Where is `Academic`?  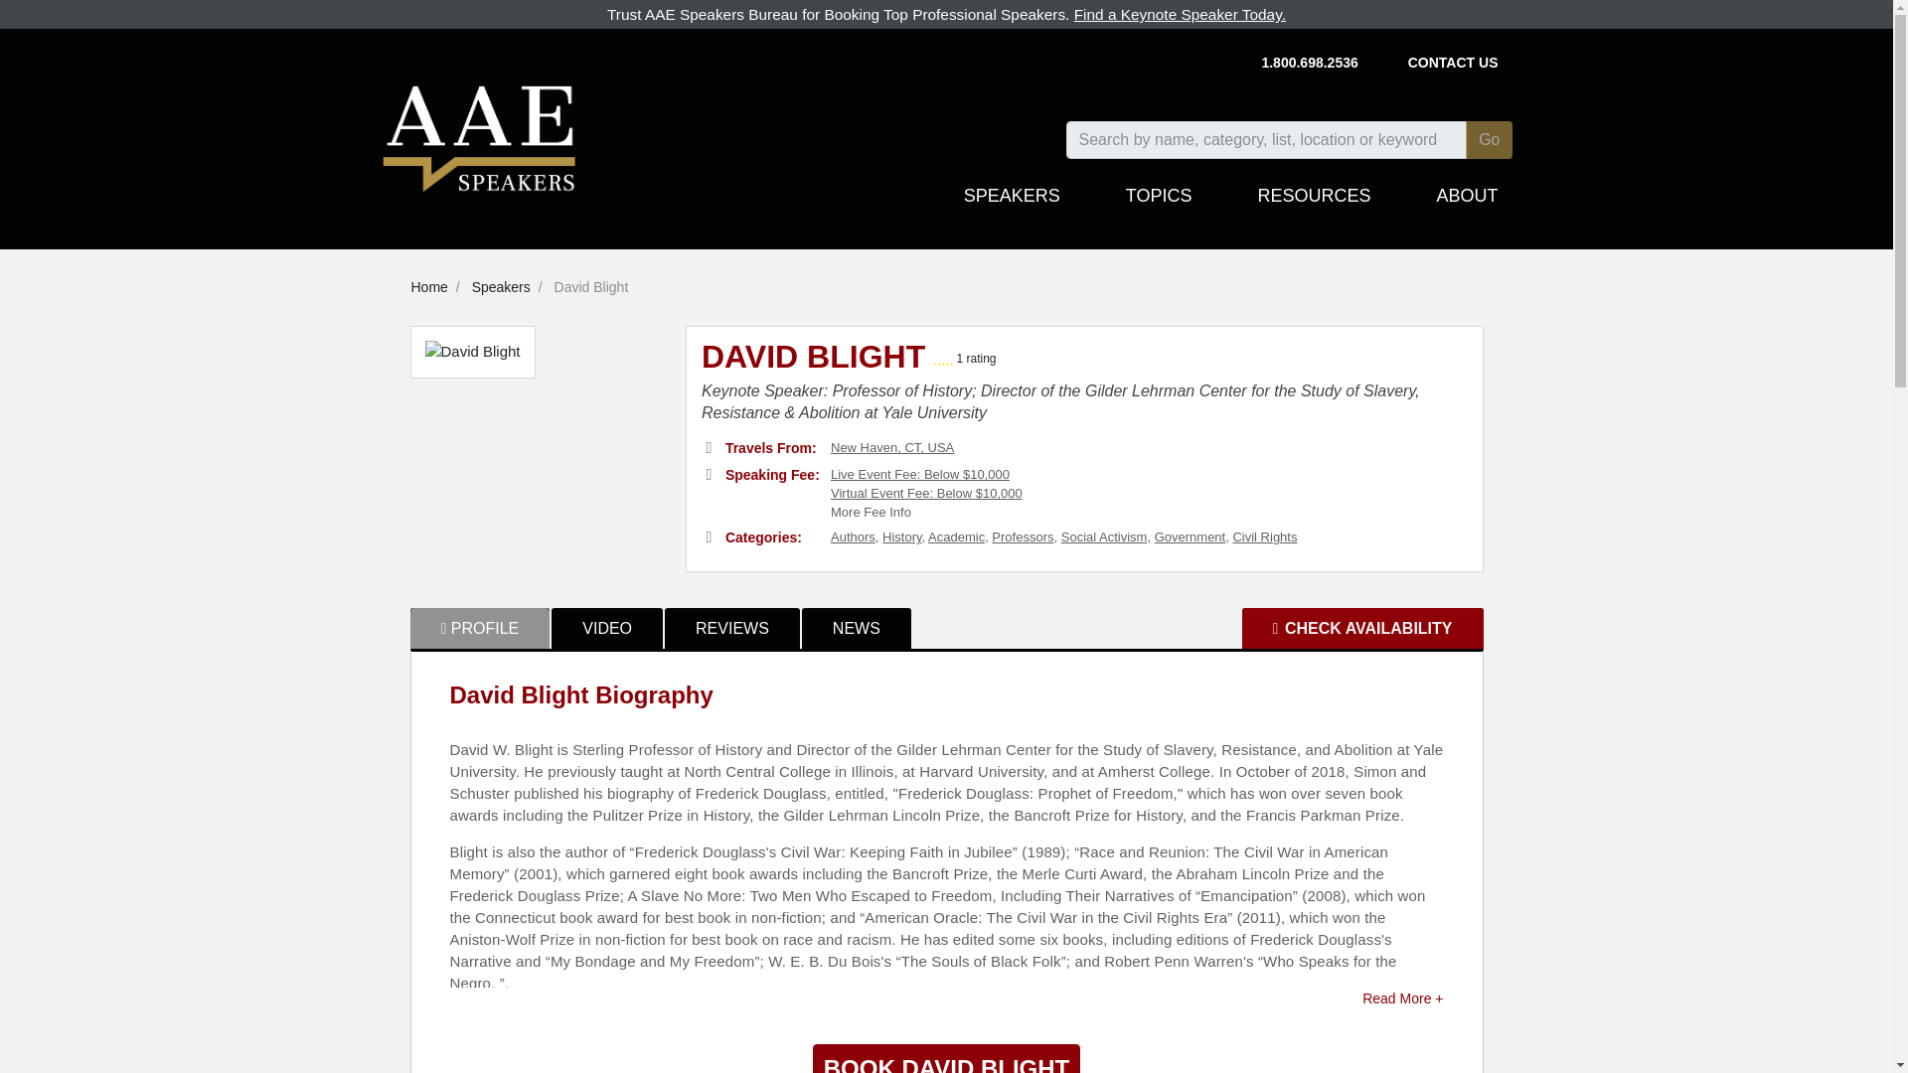 Academic is located at coordinates (956, 536).